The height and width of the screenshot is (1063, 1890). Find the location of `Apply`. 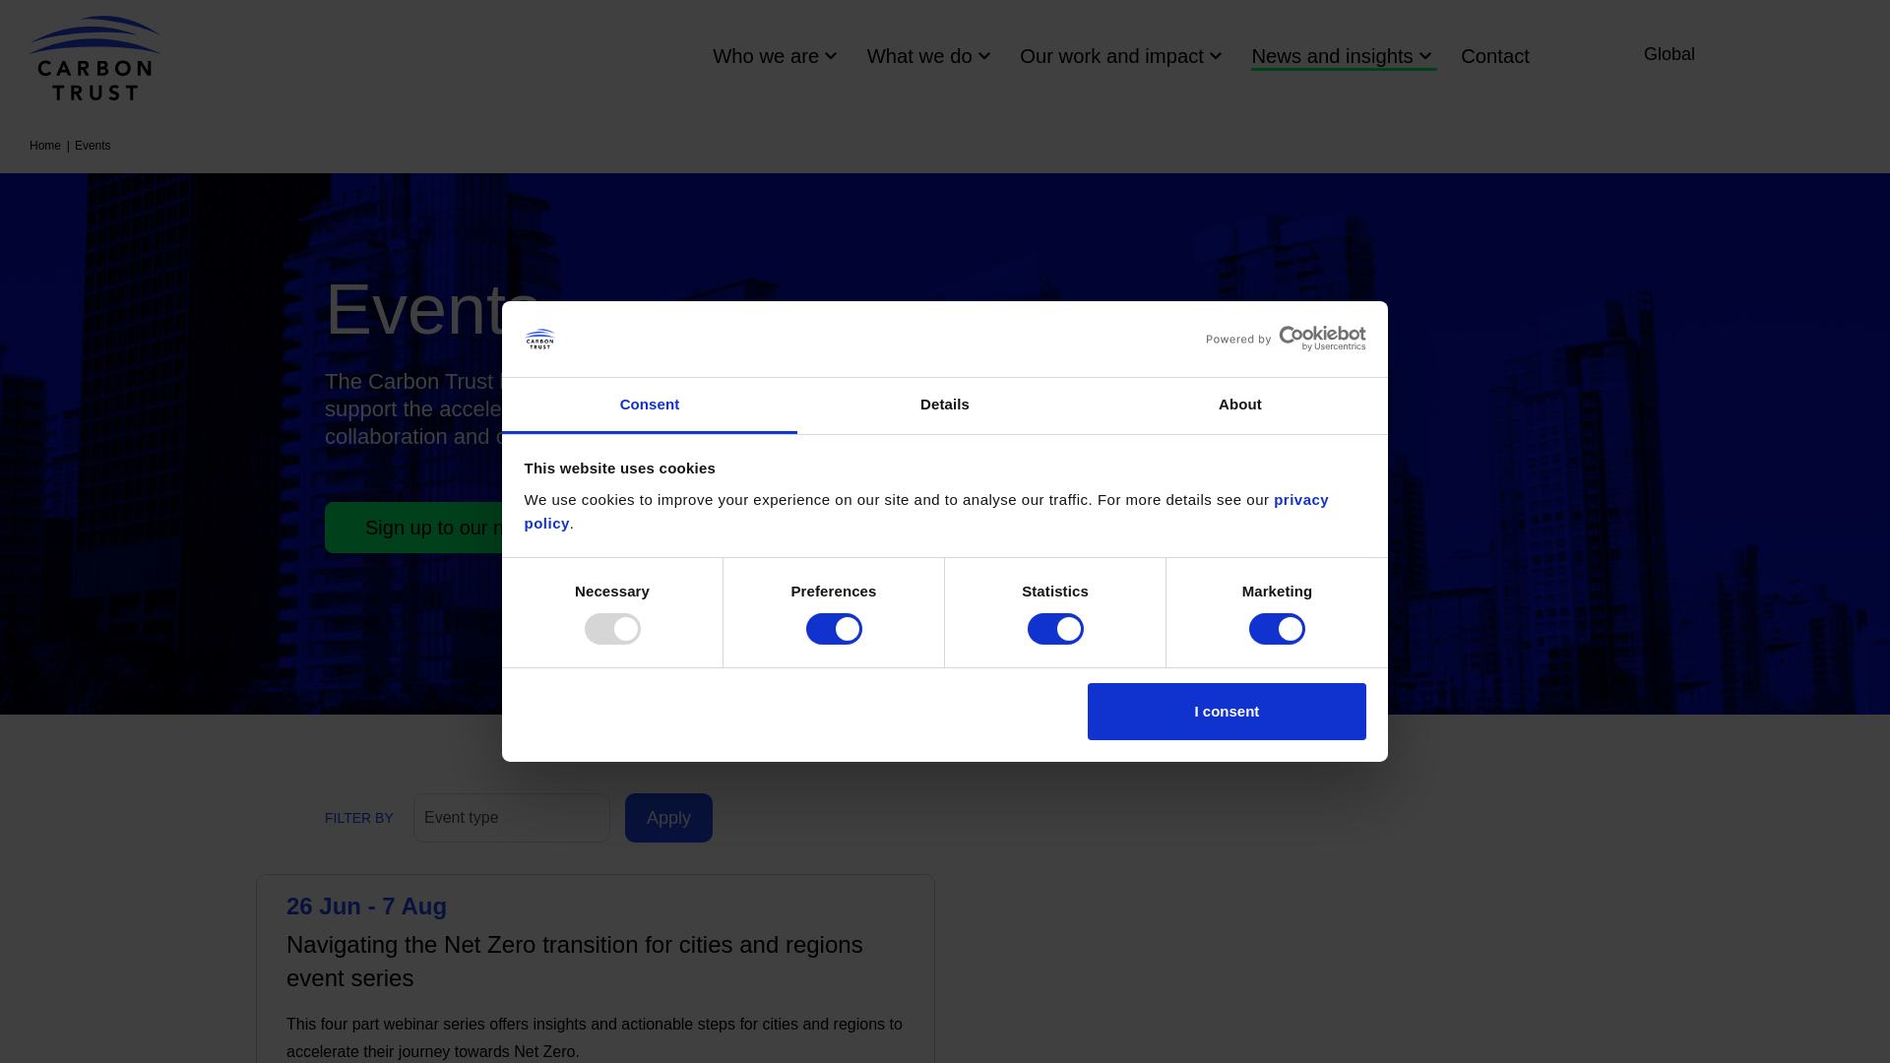

Apply is located at coordinates (668, 817).